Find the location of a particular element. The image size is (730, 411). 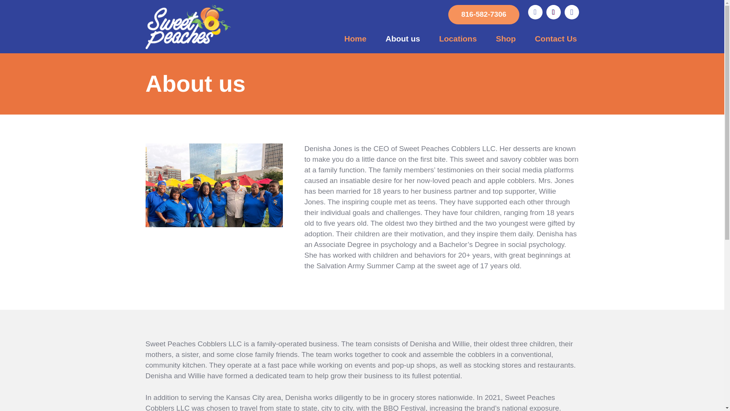

Facebook is located at coordinates (535, 12).